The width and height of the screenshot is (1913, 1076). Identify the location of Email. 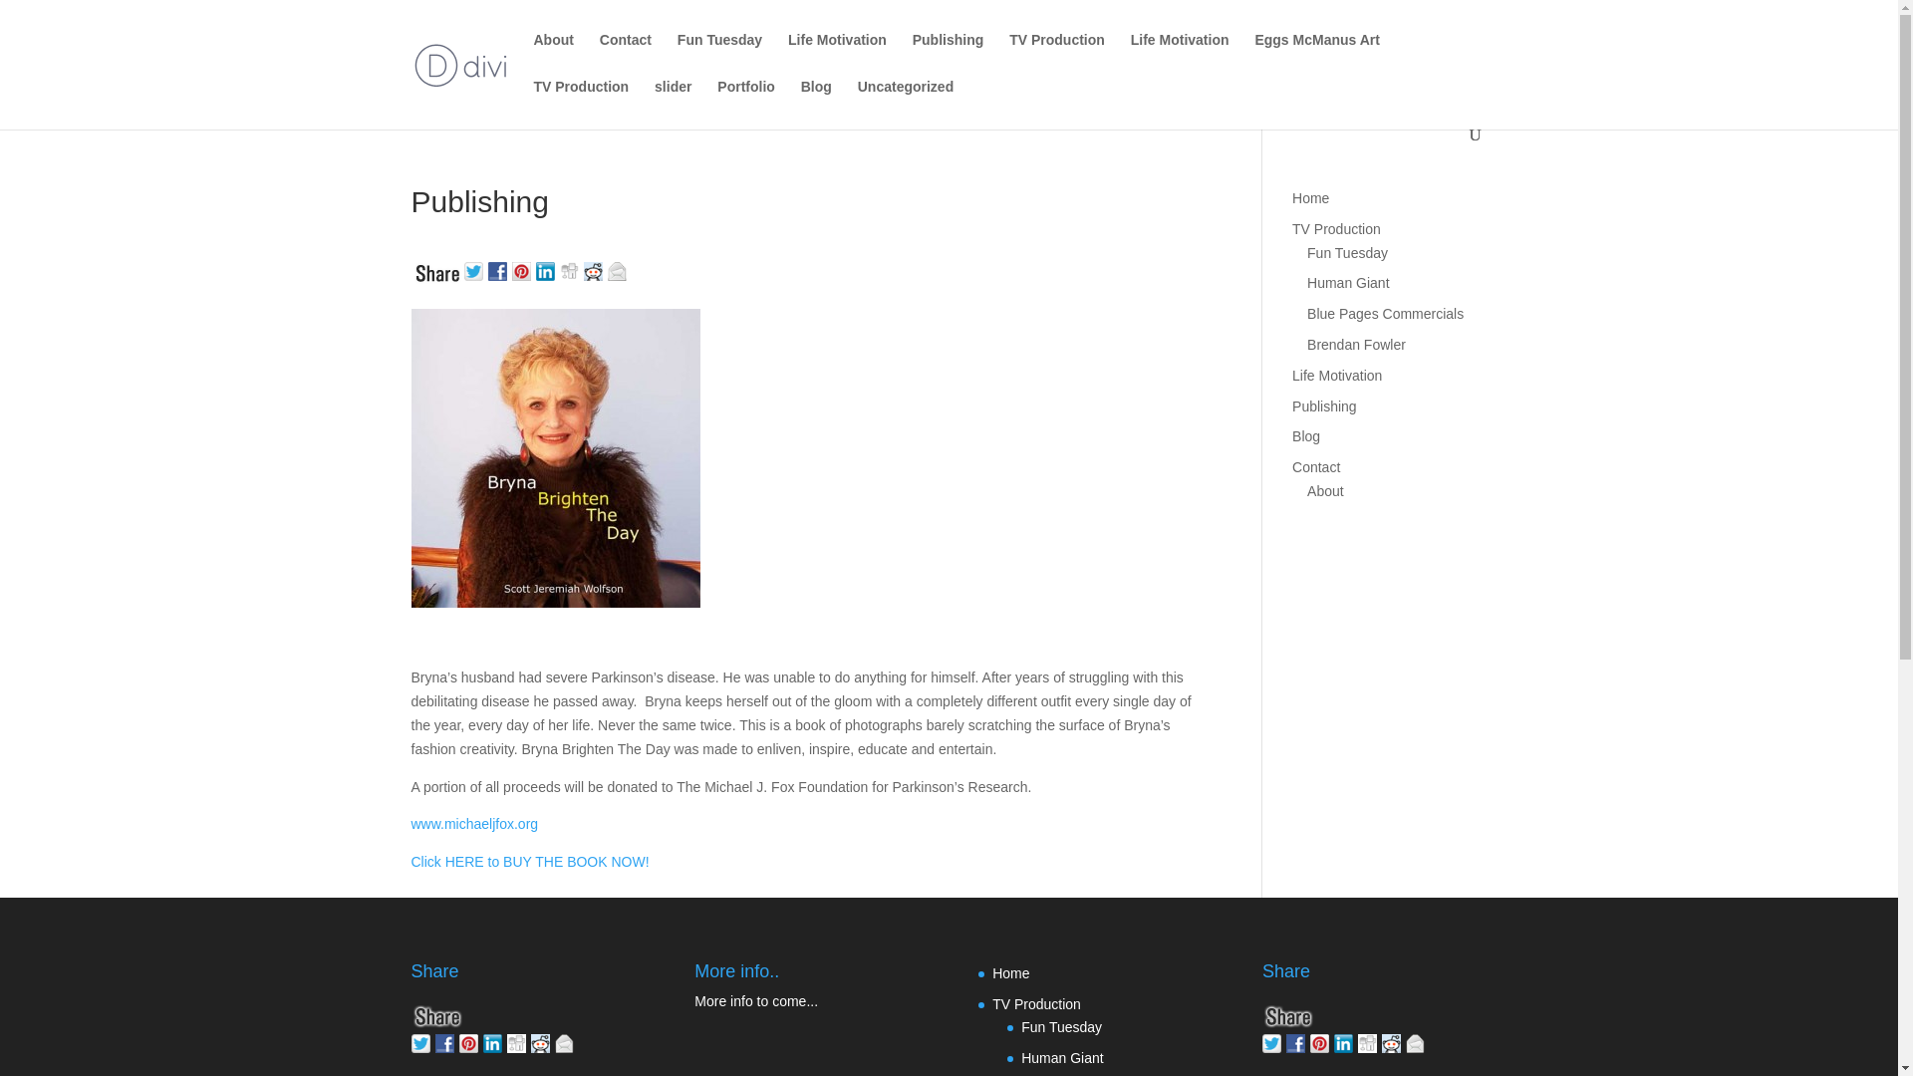
(620, 269).